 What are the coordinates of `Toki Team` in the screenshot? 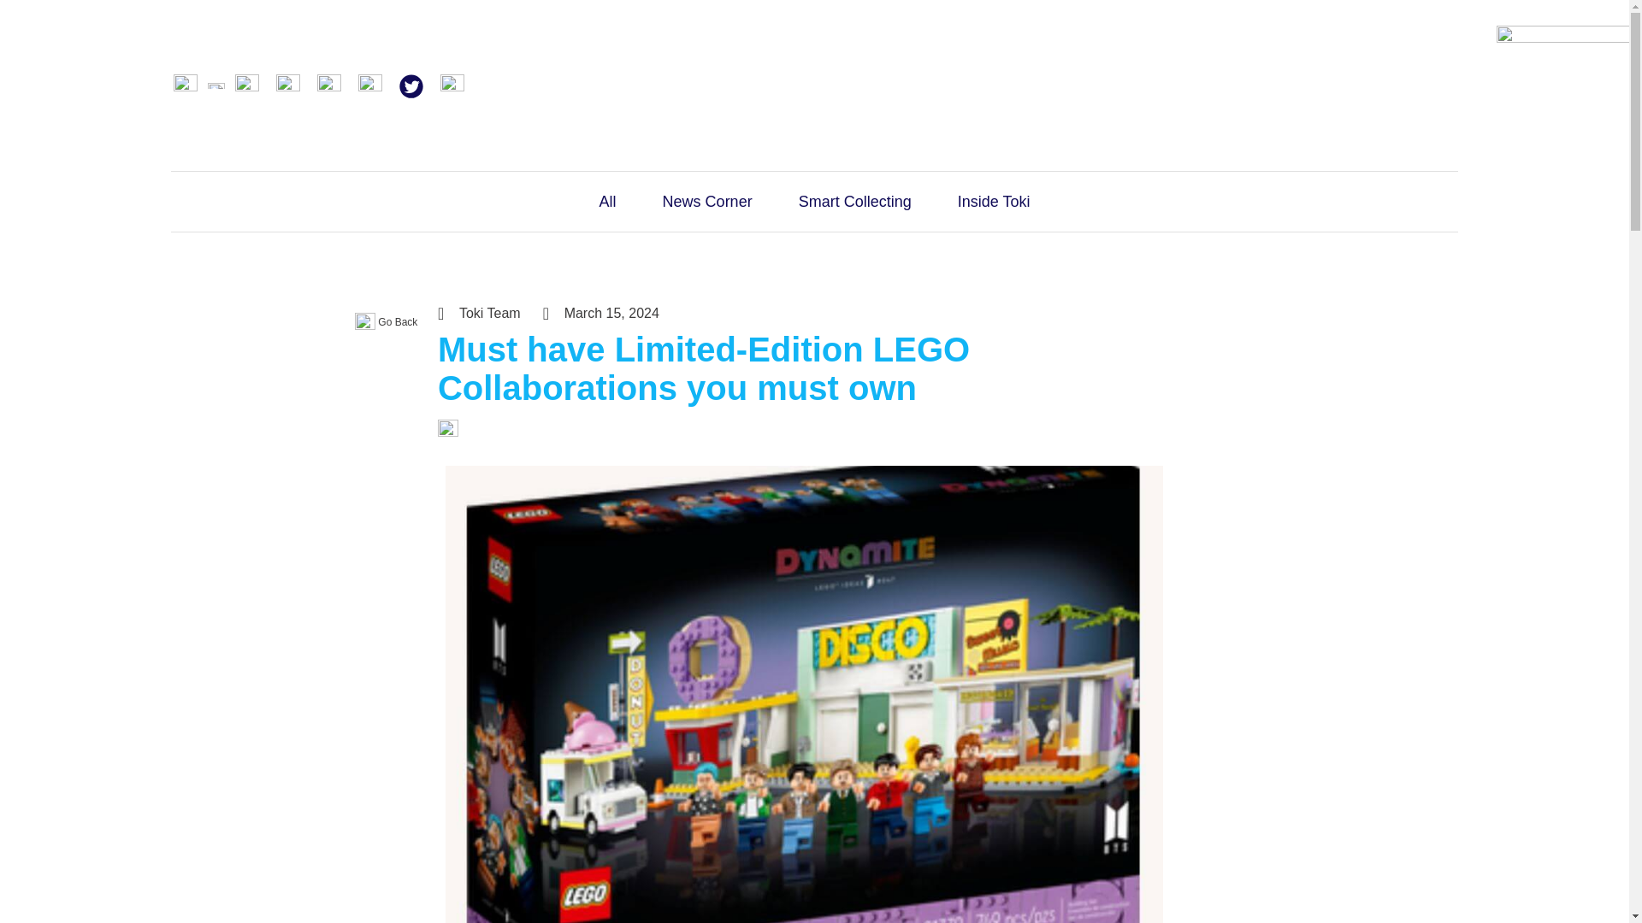 It's located at (479, 314).